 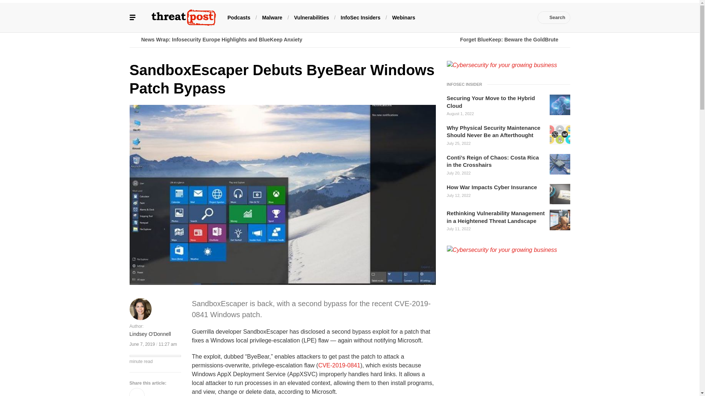 What do you see at coordinates (239, 17) in the screenshot?
I see `Podcasts` at bounding box center [239, 17].